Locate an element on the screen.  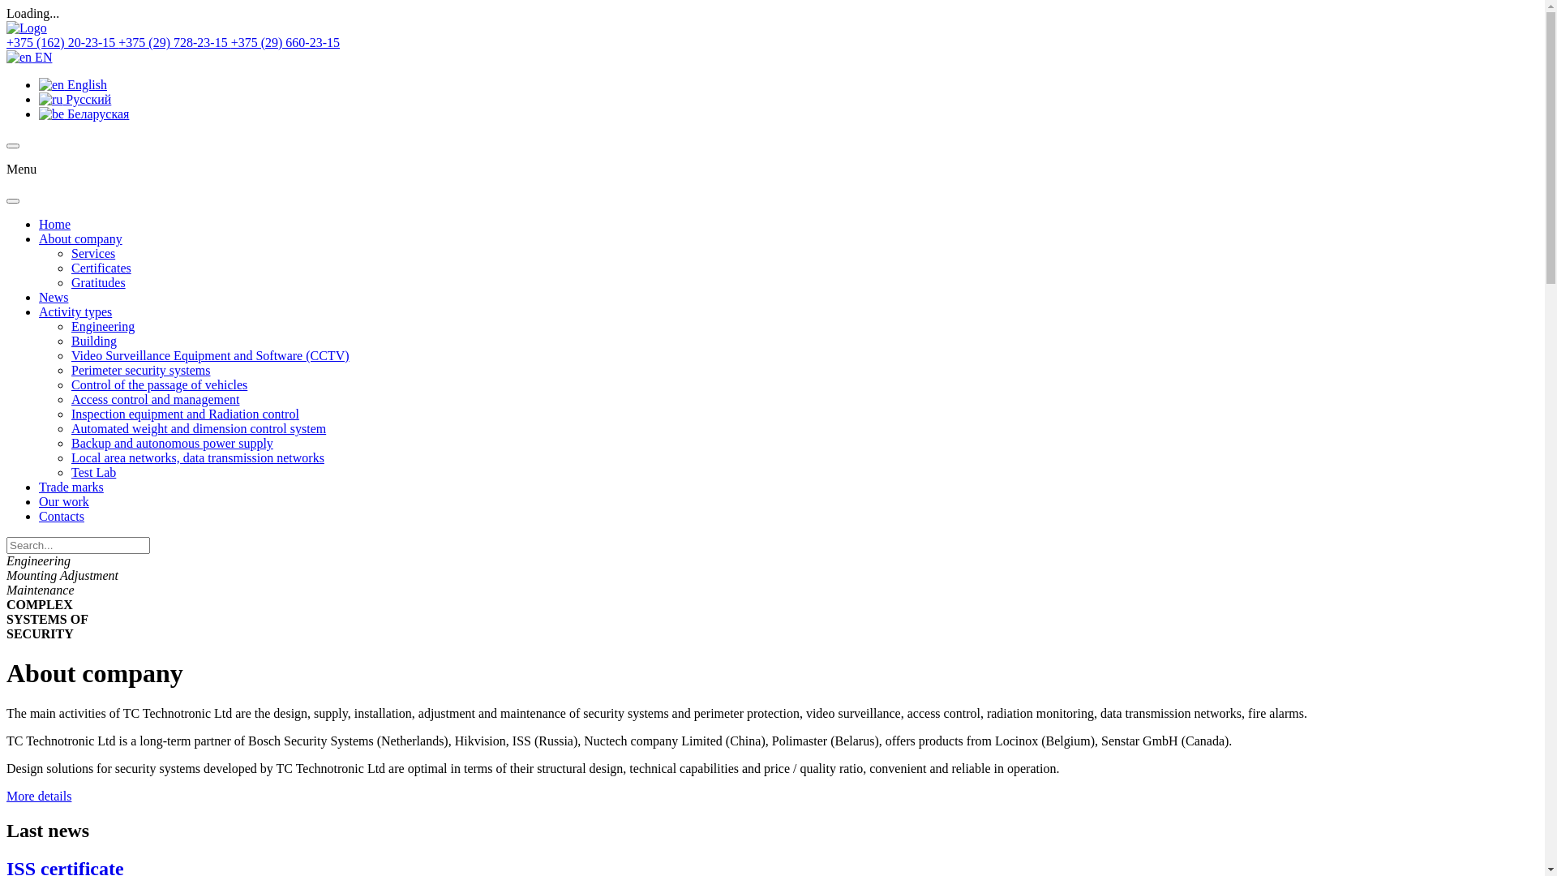
Control of the passage of vehicles is located at coordinates (159, 384).